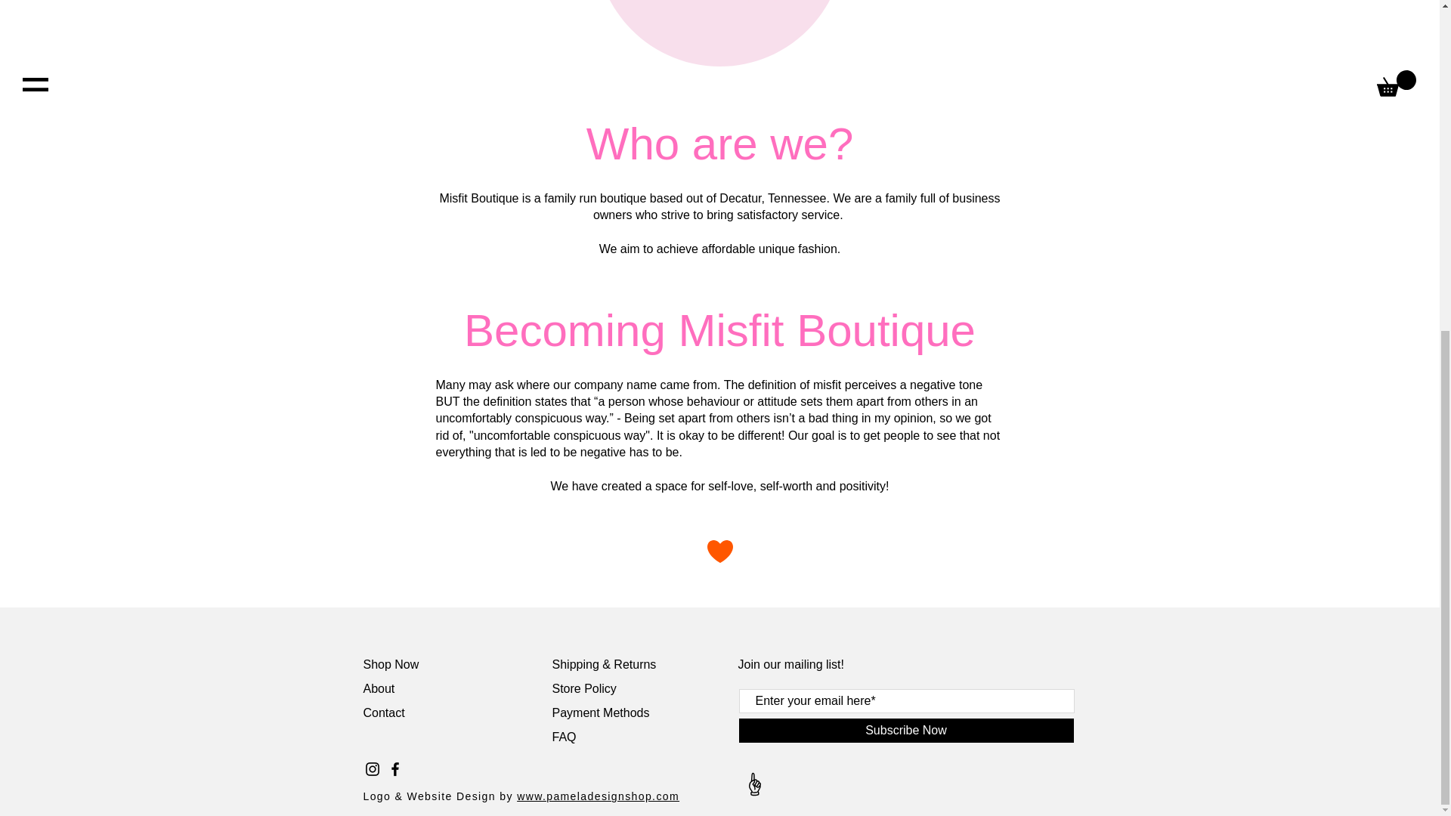 This screenshot has width=1451, height=816. What do you see at coordinates (905, 730) in the screenshot?
I see `Subscribe Now` at bounding box center [905, 730].